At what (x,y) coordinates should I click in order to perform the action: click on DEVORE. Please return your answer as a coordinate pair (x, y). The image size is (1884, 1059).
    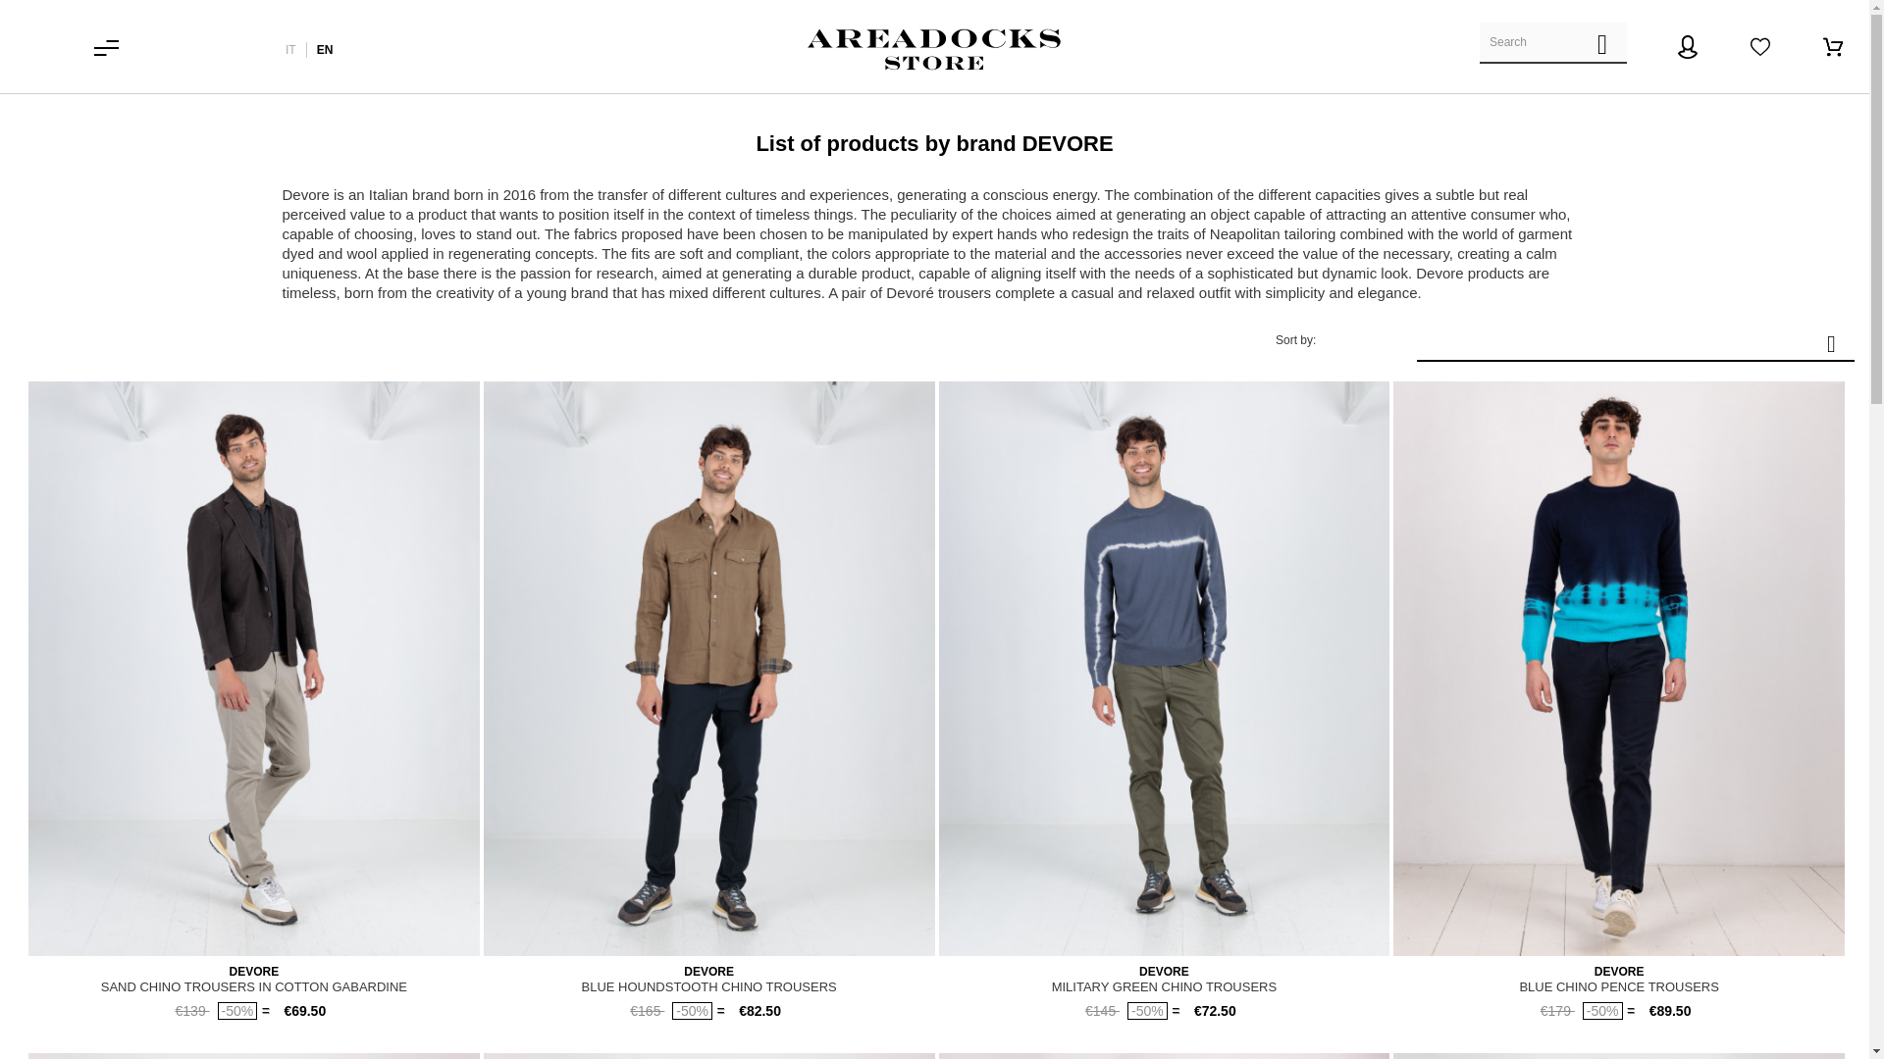
    Looking at the image, I should click on (254, 971).